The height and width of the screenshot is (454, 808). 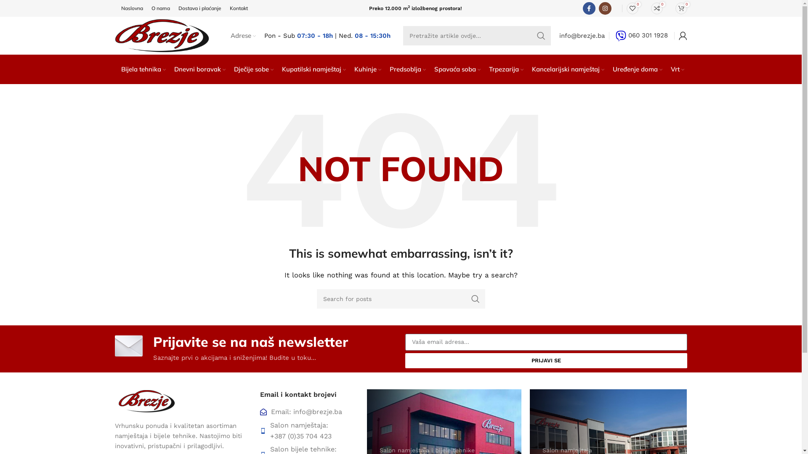 What do you see at coordinates (632, 8) in the screenshot?
I see `0` at bounding box center [632, 8].